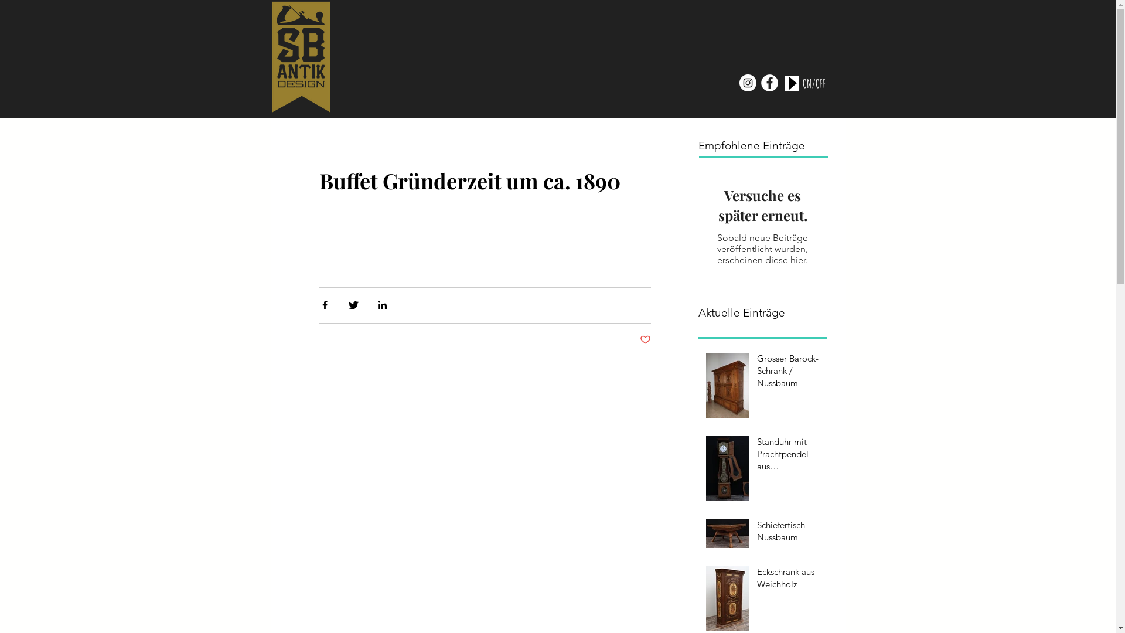 This screenshot has height=633, width=1125. What do you see at coordinates (789, 580) in the screenshot?
I see `Eckschrank aus Weichholz` at bounding box center [789, 580].